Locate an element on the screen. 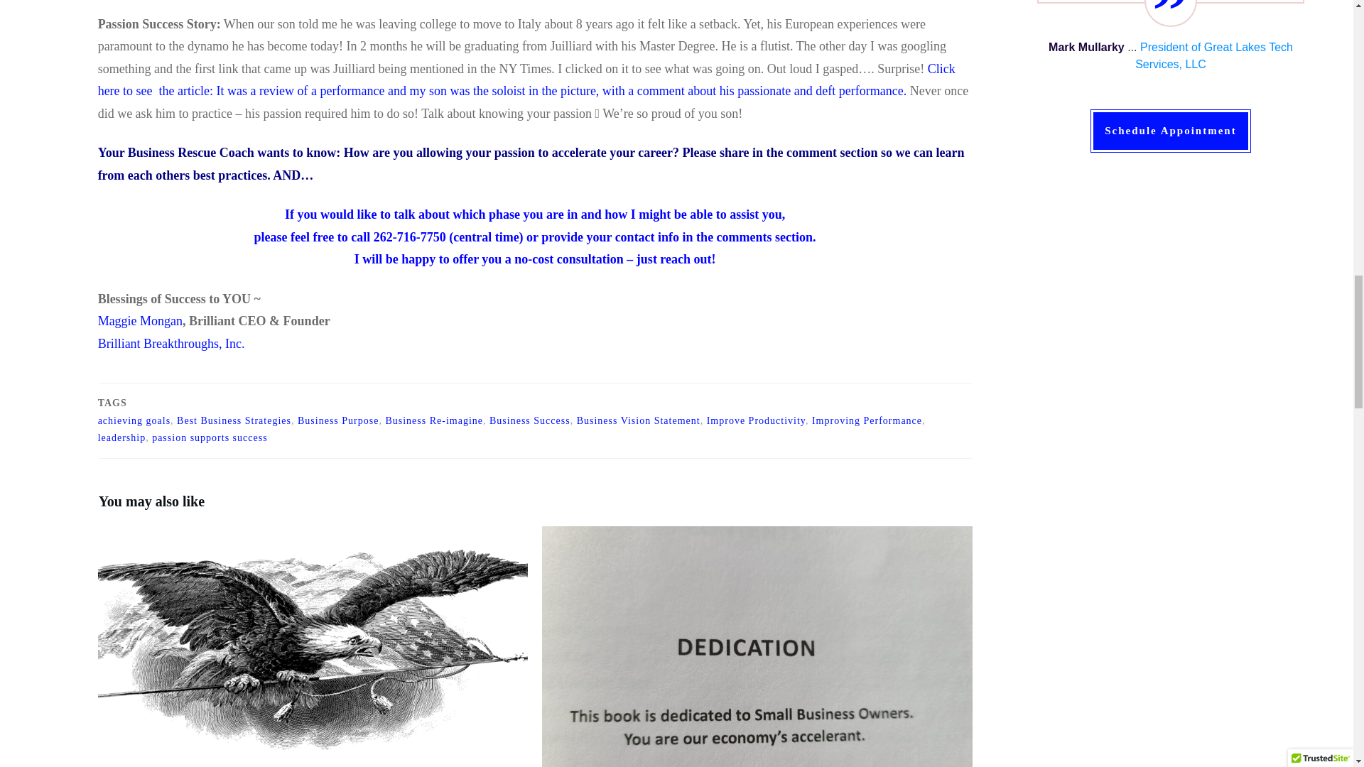 The height and width of the screenshot is (767, 1364). Improve Productivity is located at coordinates (756, 420).